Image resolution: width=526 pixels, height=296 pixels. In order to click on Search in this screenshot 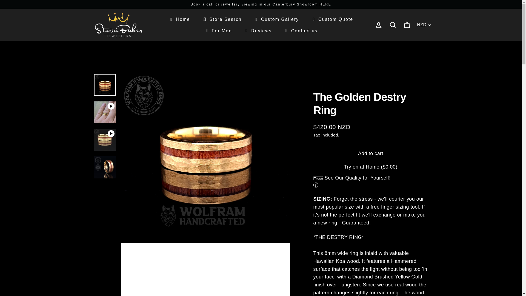, I will do `click(393, 25)`.